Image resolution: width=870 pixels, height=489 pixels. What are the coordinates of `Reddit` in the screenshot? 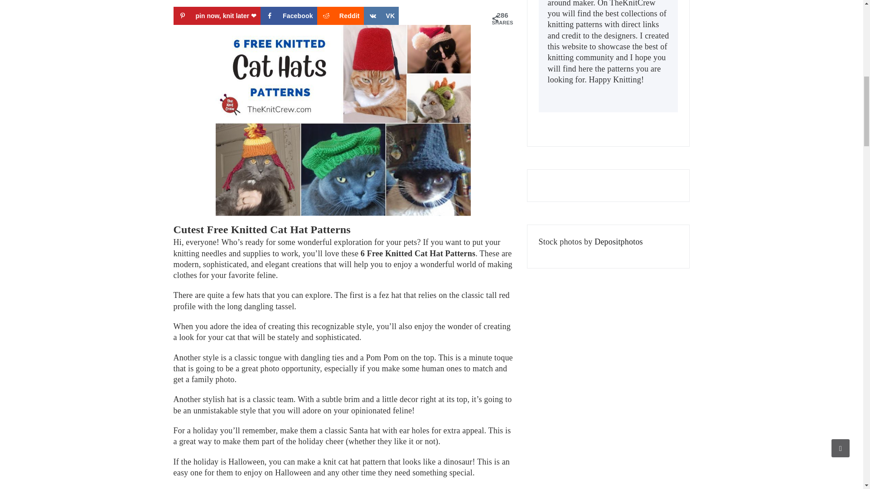 It's located at (340, 16).